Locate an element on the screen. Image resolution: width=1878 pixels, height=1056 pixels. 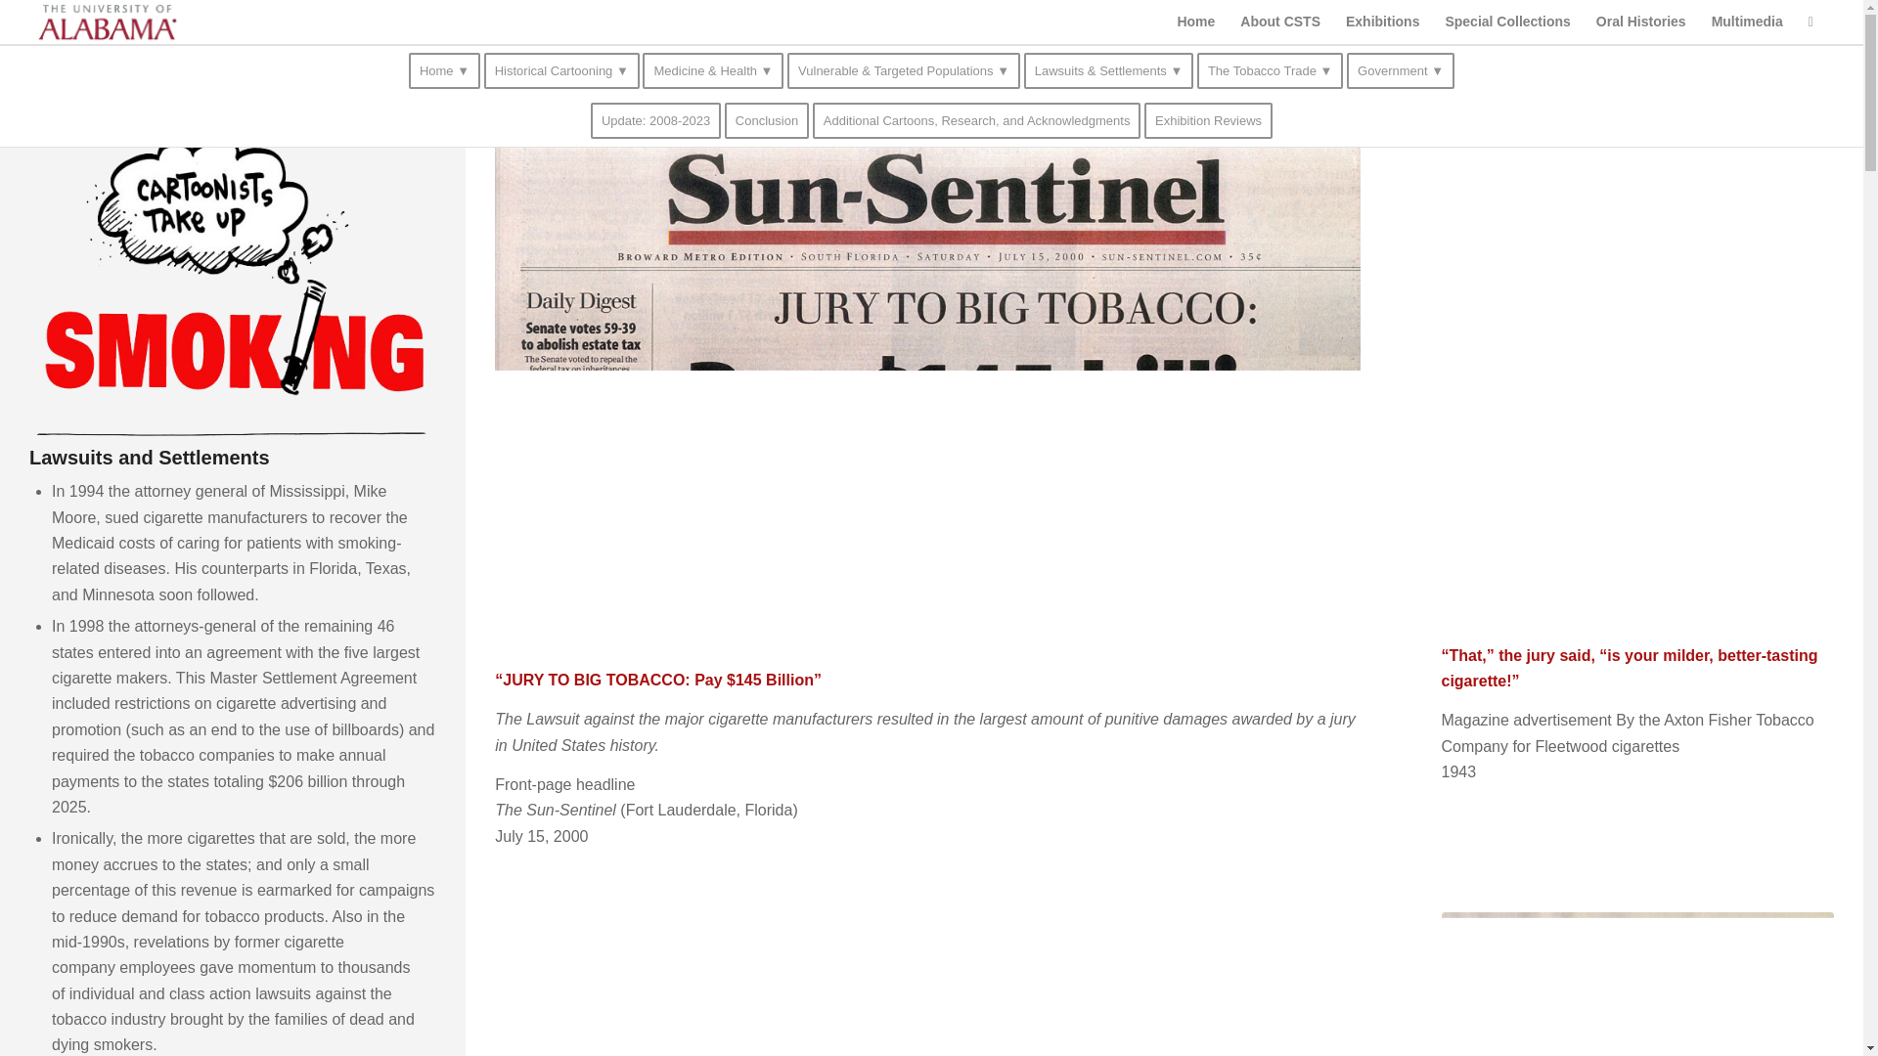
Special Collections is located at coordinates (1506, 22).